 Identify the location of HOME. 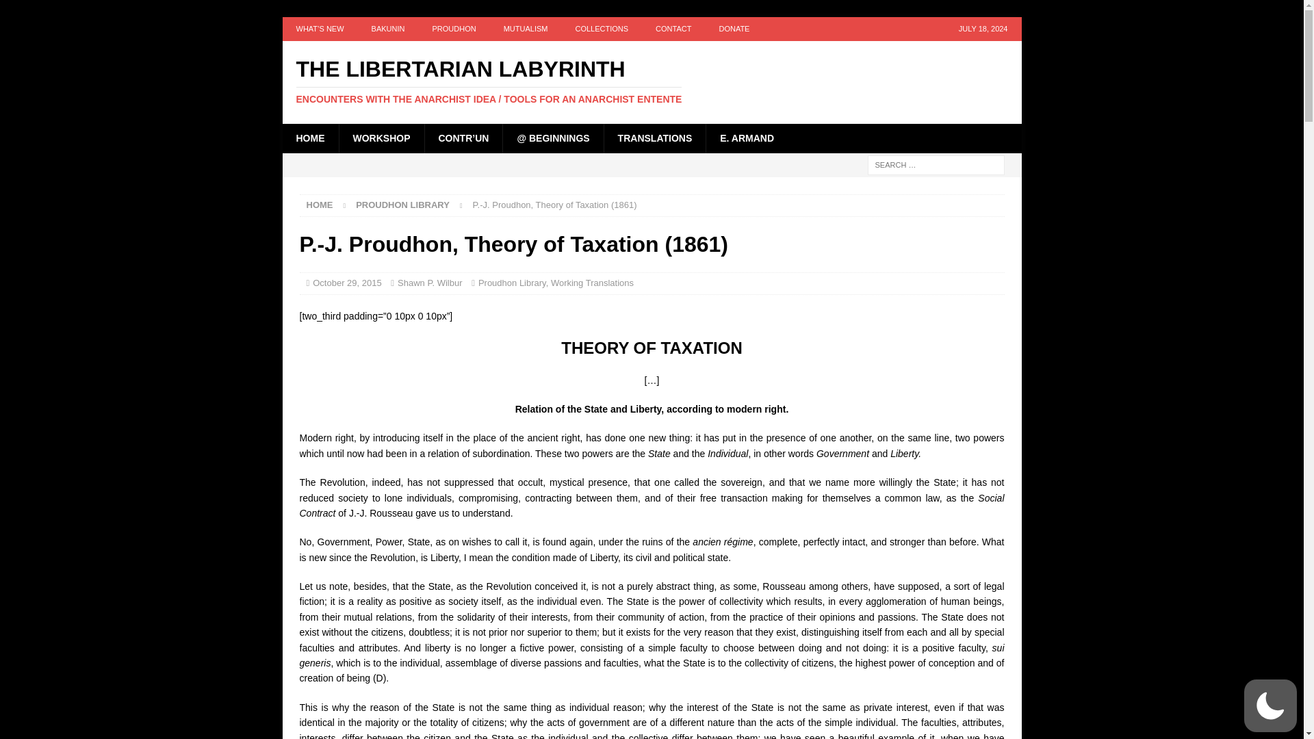
(309, 138).